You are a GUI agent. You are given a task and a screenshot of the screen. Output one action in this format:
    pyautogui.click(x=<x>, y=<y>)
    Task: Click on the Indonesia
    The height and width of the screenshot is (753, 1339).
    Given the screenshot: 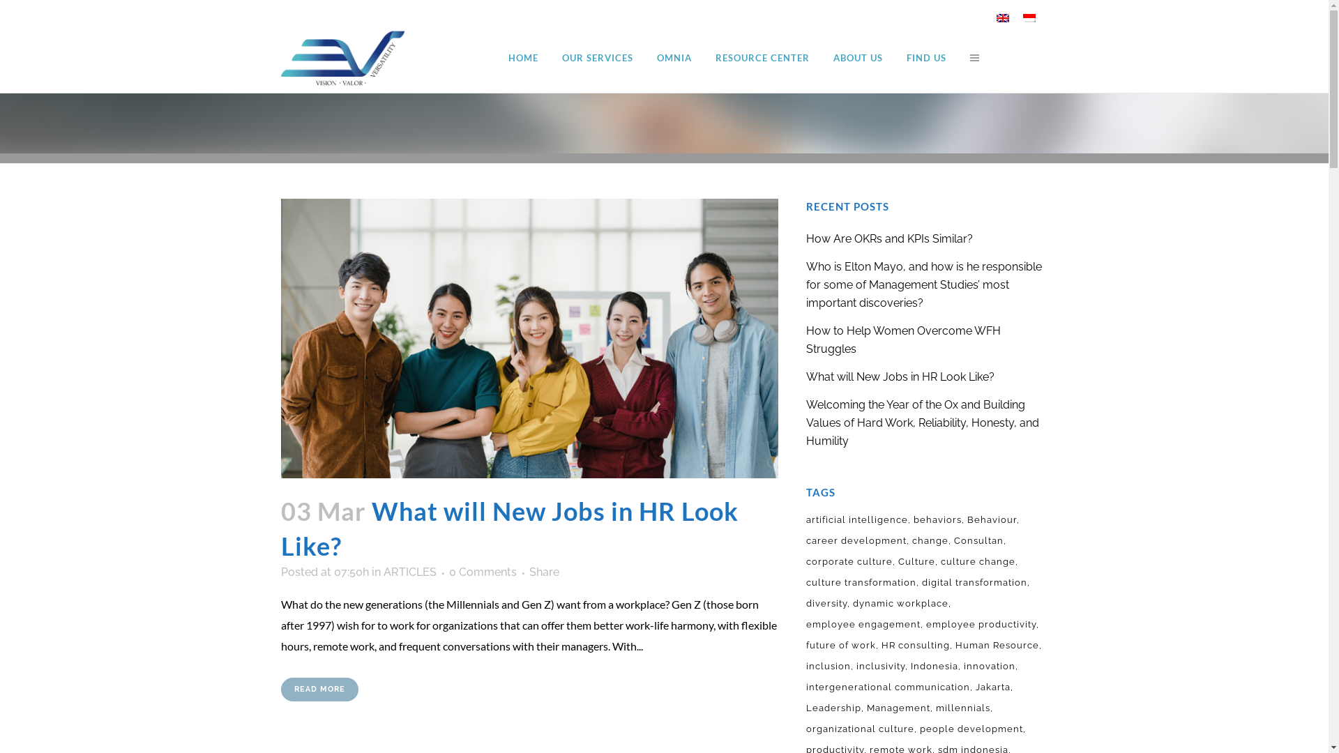 What is the action you would take?
    pyautogui.click(x=936, y=667)
    